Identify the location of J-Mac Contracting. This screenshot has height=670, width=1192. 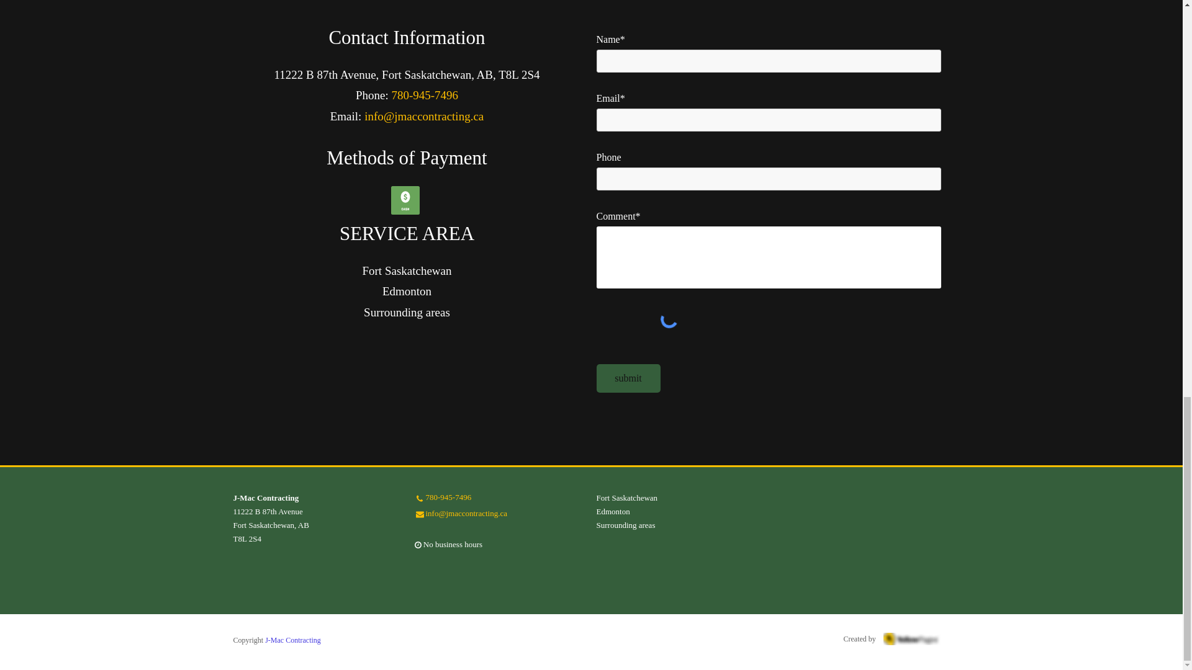
(292, 640).